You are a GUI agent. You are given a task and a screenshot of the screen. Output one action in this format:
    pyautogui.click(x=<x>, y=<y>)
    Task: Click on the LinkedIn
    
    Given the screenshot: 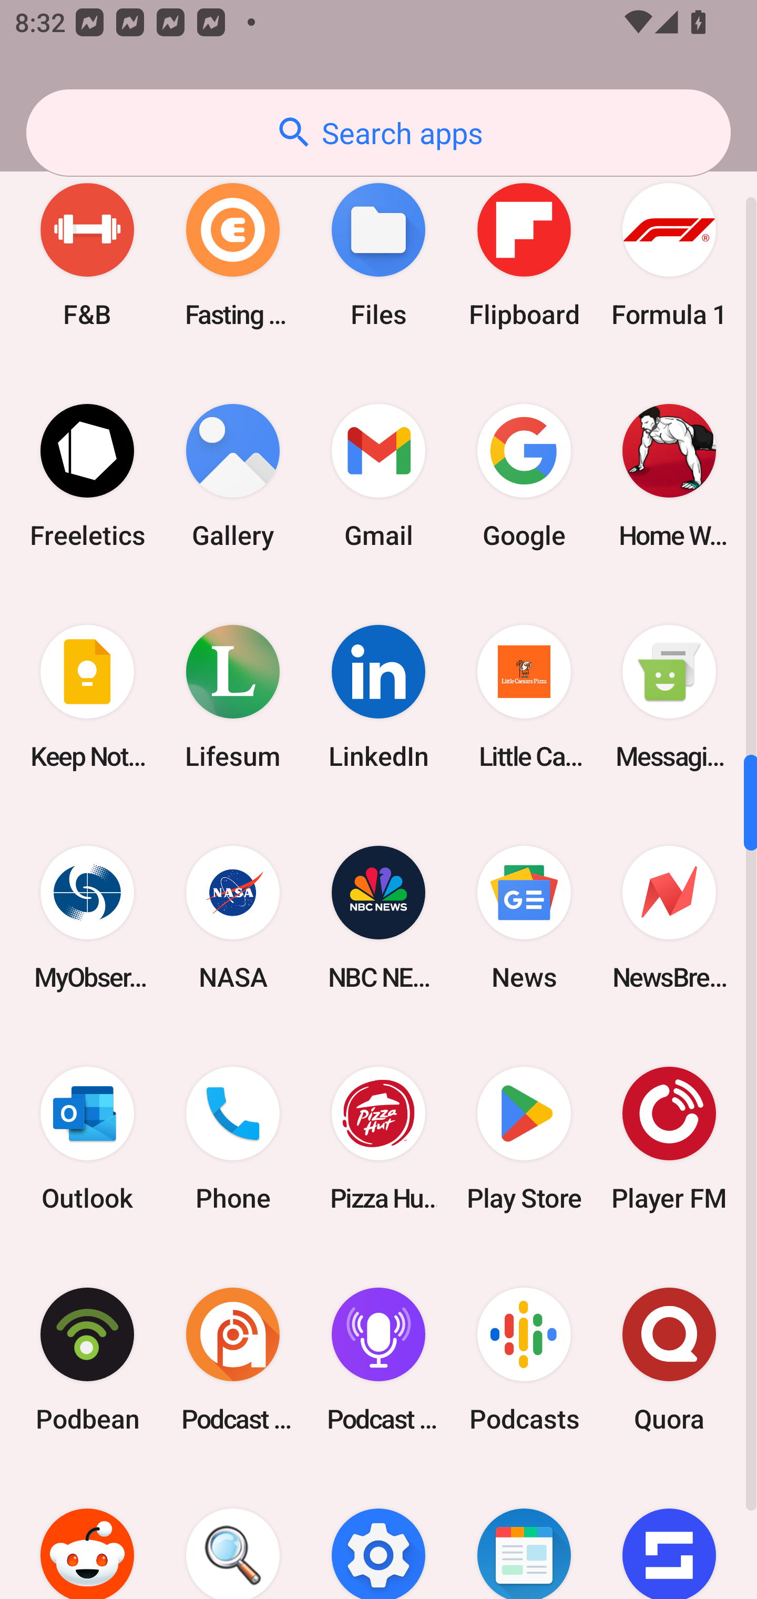 What is the action you would take?
    pyautogui.click(x=378, y=697)
    